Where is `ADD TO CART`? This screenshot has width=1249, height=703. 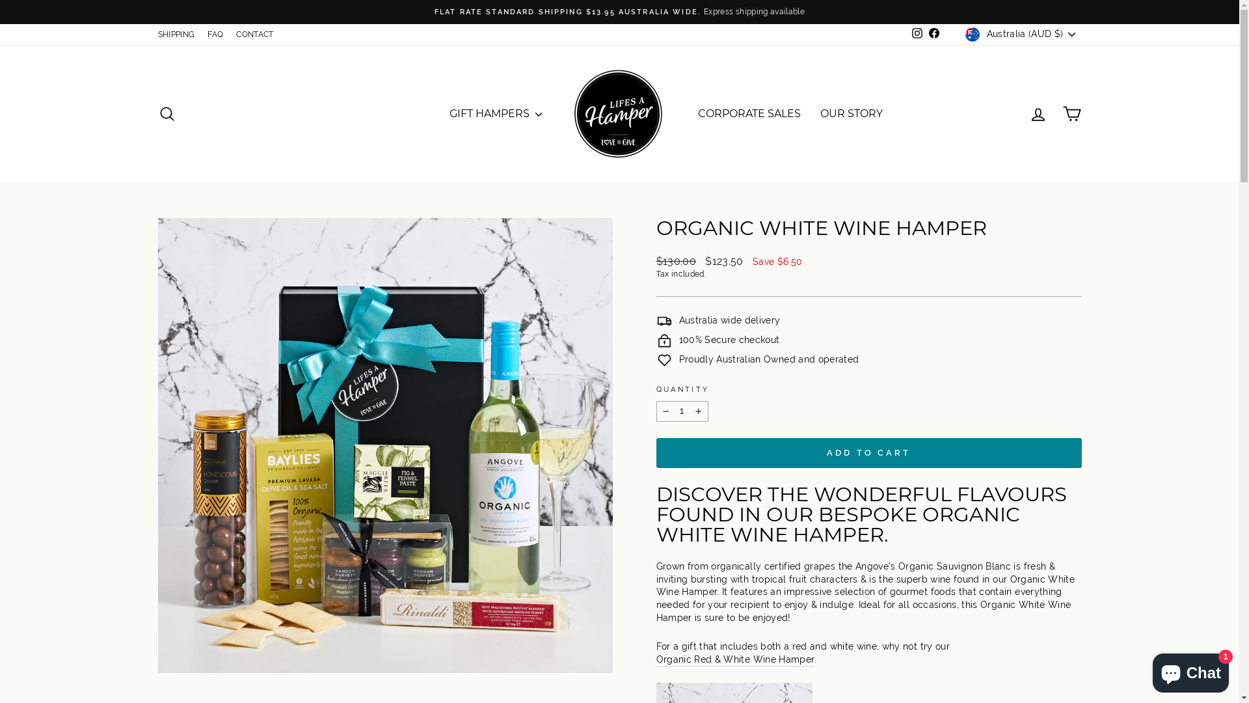 ADD TO CART is located at coordinates (868, 453).